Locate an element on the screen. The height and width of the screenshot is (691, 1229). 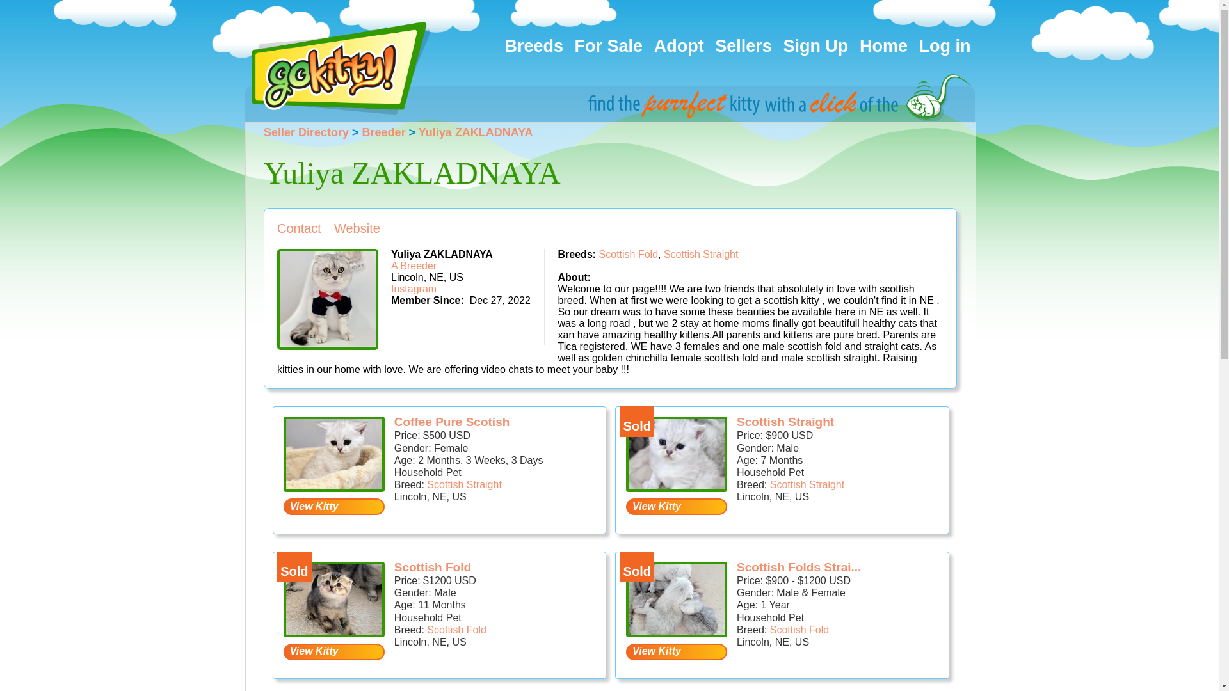
Log in is located at coordinates (945, 46).